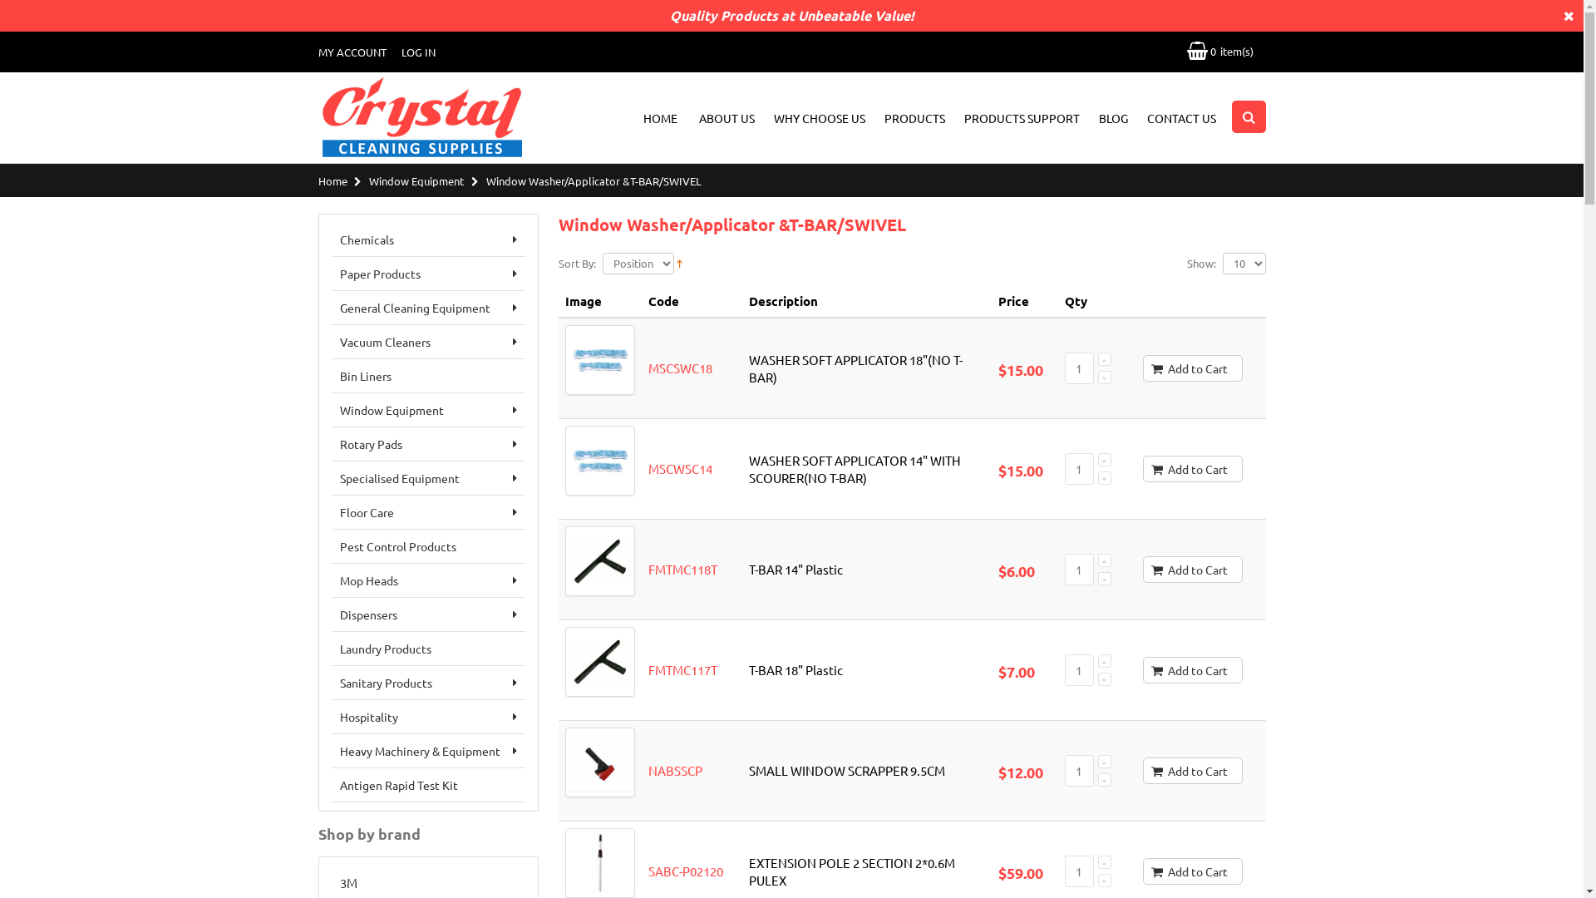 Image resolution: width=1596 pixels, height=898 pixels. I want to click on Dispensers, so click(428, 615).